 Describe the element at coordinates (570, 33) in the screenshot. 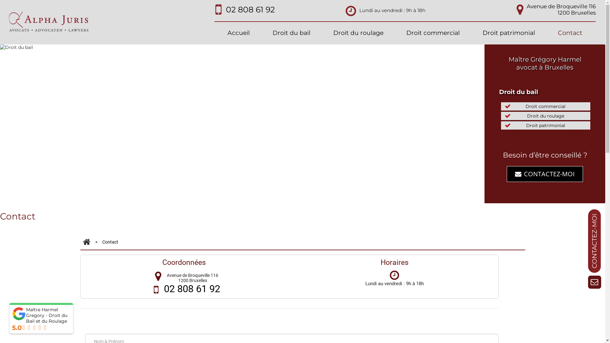

I see `Contact` at that location.